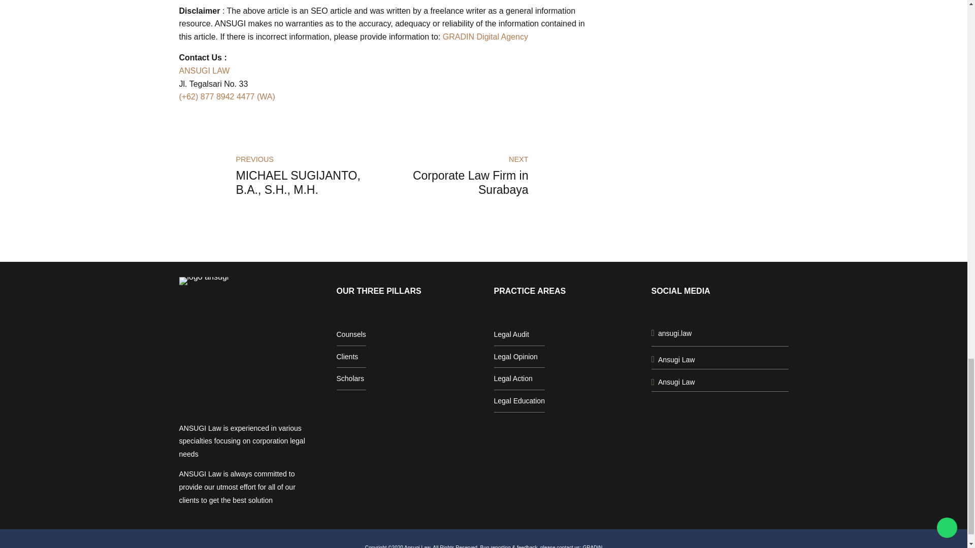  What do you see at coordinates (515, 356) in the screenshot?
I see `Legal Opinion` at bounding box center [515, 356].